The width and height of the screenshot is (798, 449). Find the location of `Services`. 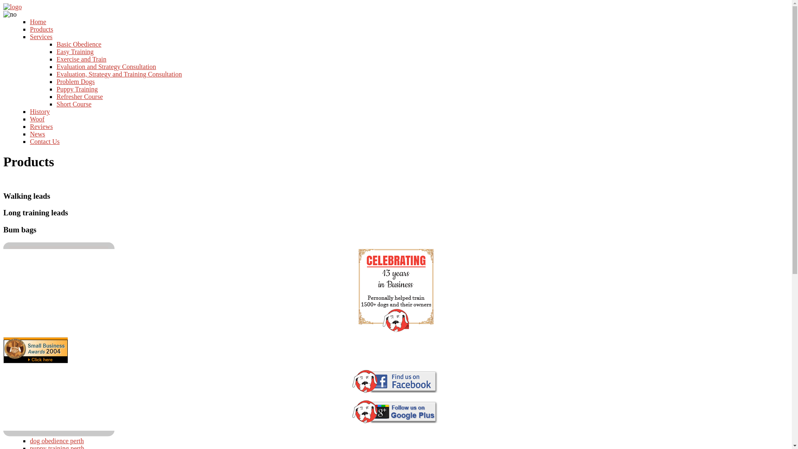

Services is located at coordinates (41, 37).